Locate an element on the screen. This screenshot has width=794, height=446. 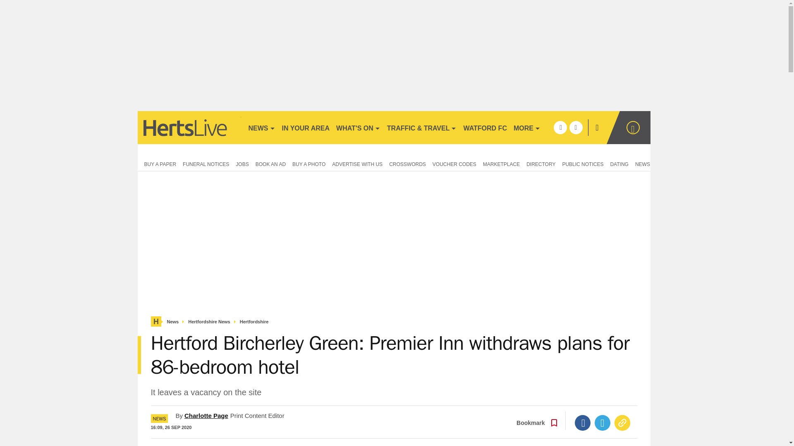
Facebook is located at coordinates (583, 423).